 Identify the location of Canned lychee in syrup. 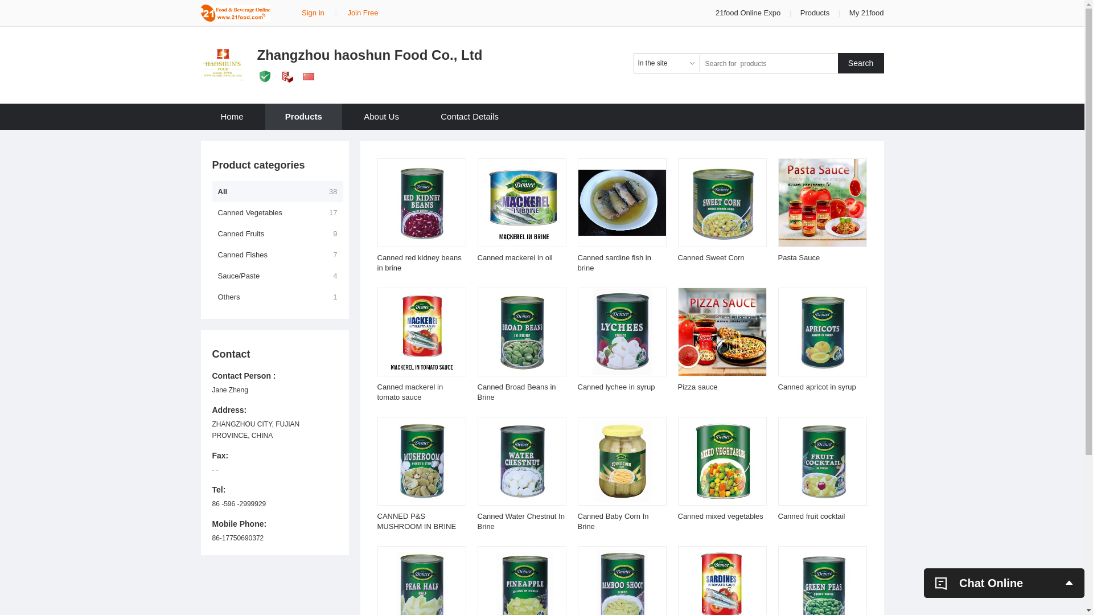
(616, 387).